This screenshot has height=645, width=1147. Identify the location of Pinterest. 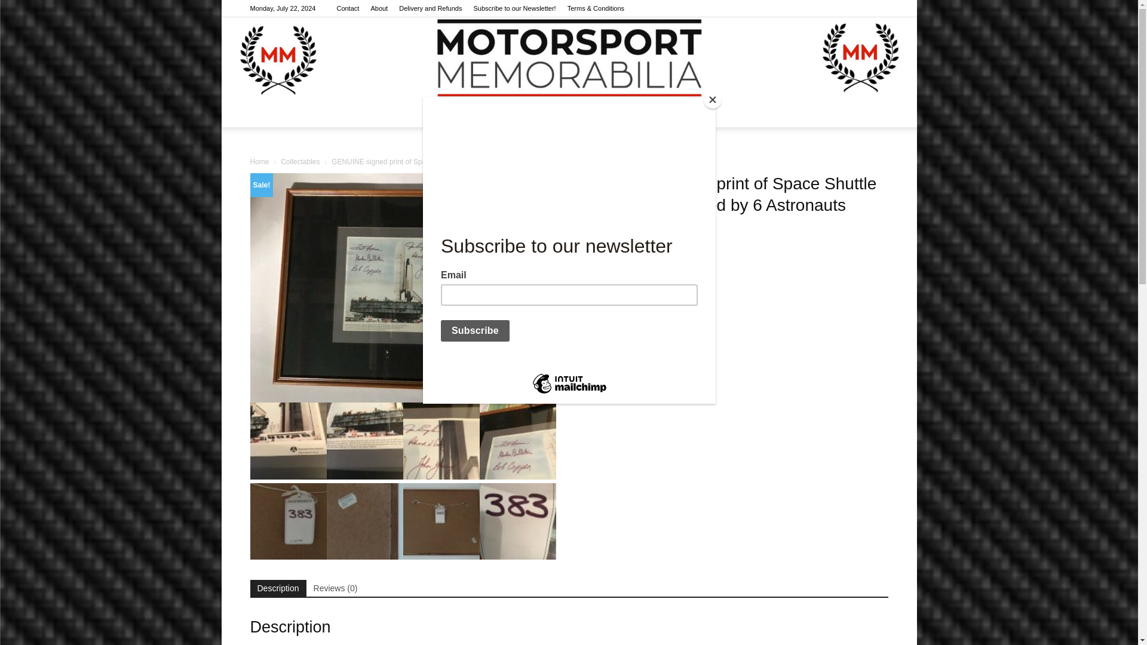
(859, 8).